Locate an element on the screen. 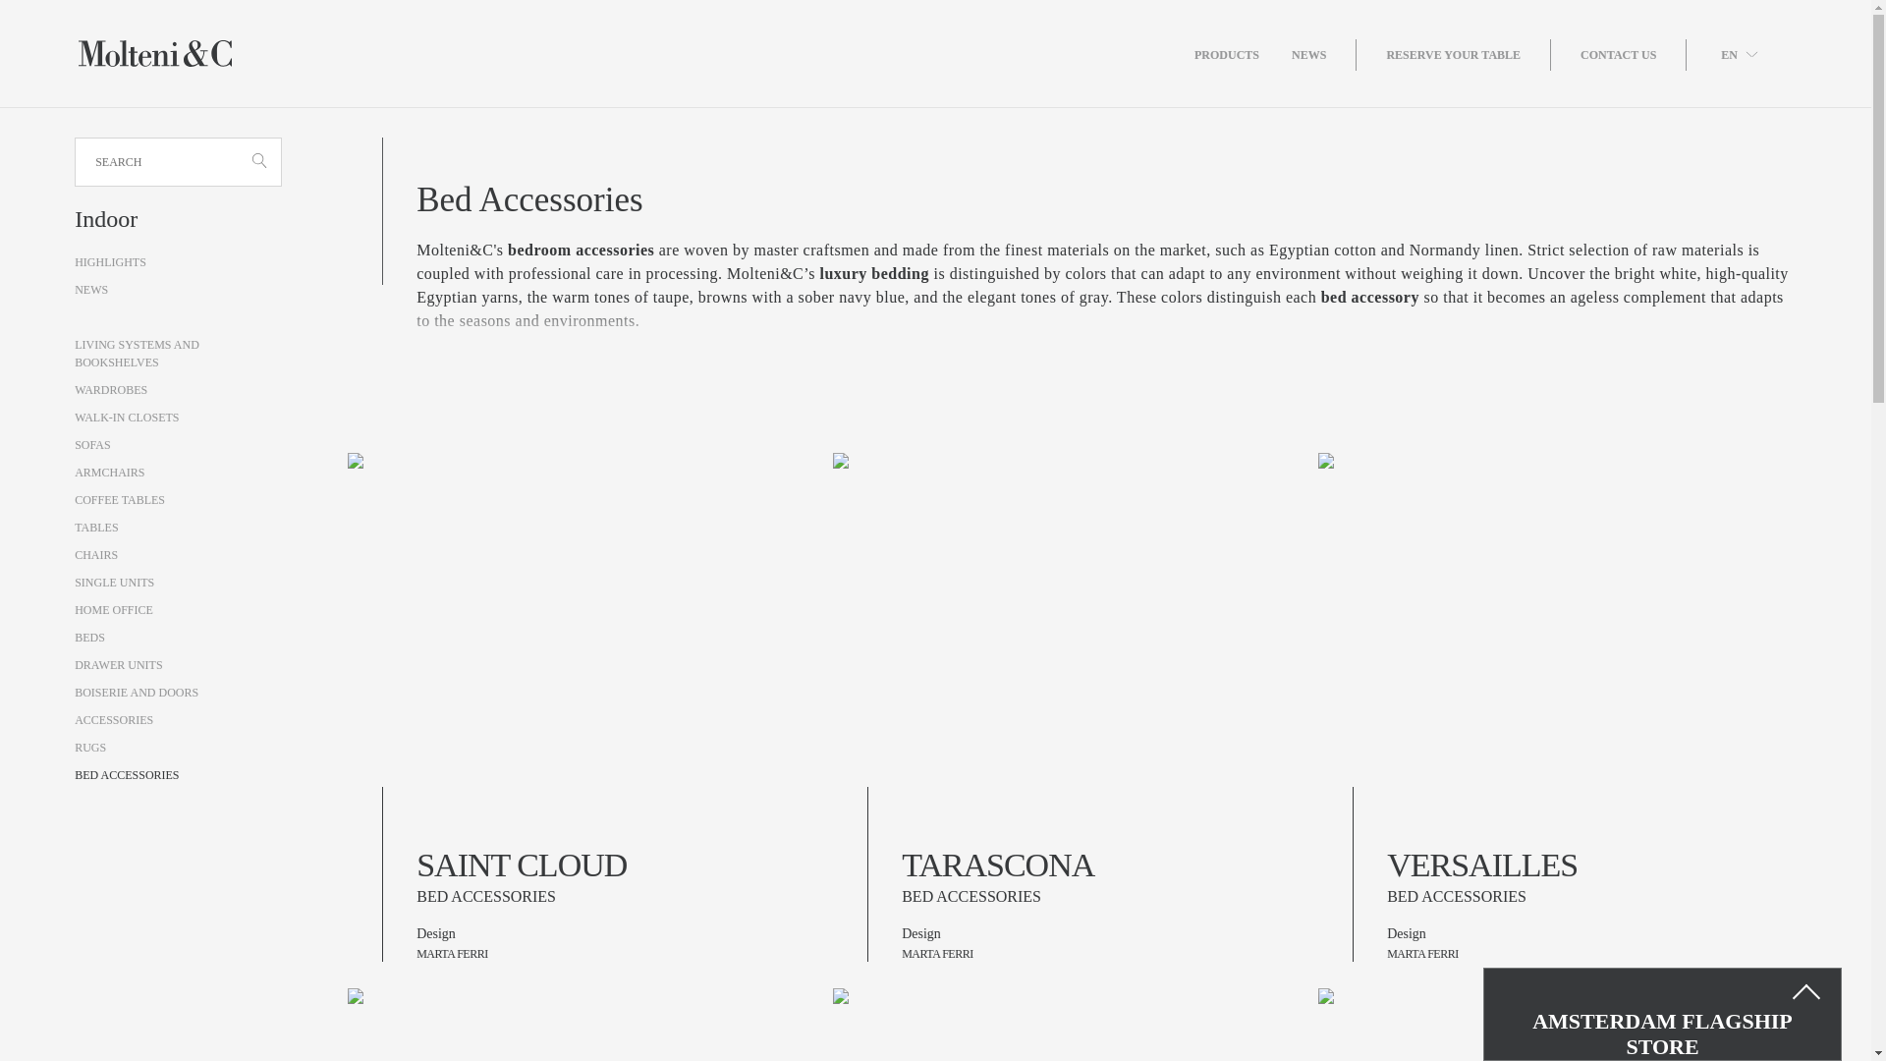  LIVING SYSTEMS AND BOOKSHELVES is located at coordinates (138, 354).